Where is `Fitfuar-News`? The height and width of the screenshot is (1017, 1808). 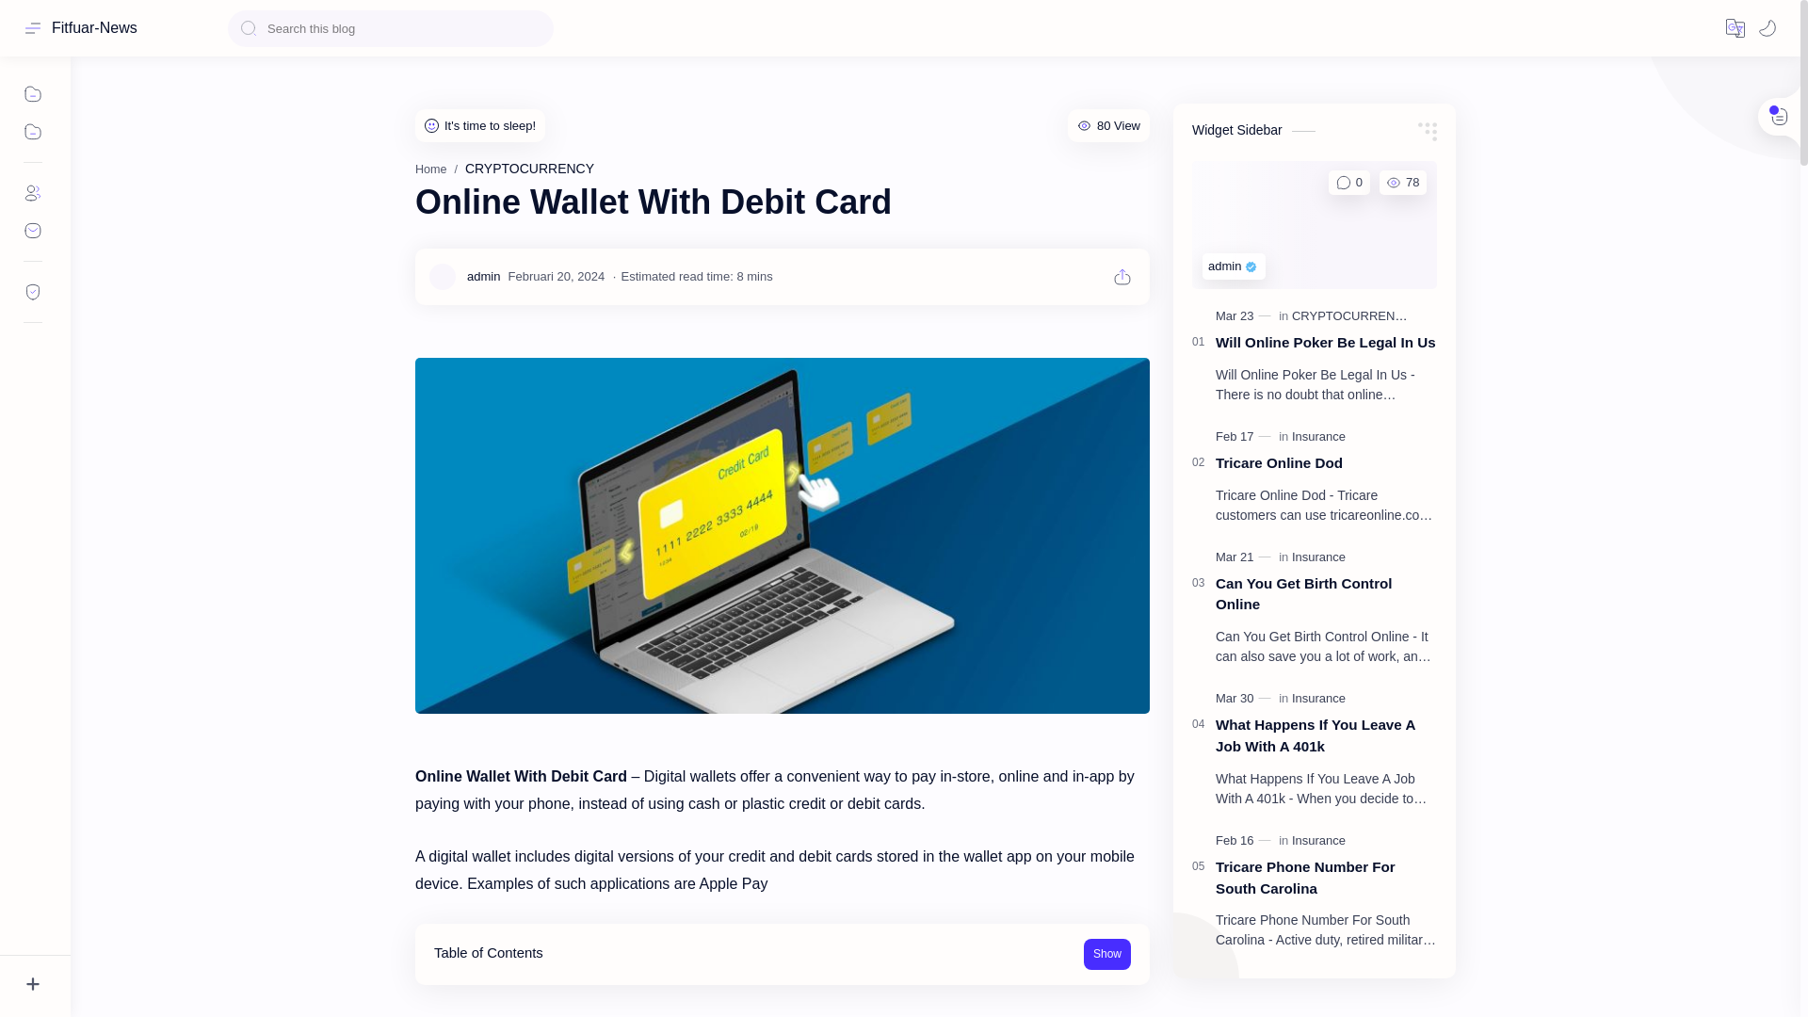 Fitfuar-News is located at coordinates (94, 27).